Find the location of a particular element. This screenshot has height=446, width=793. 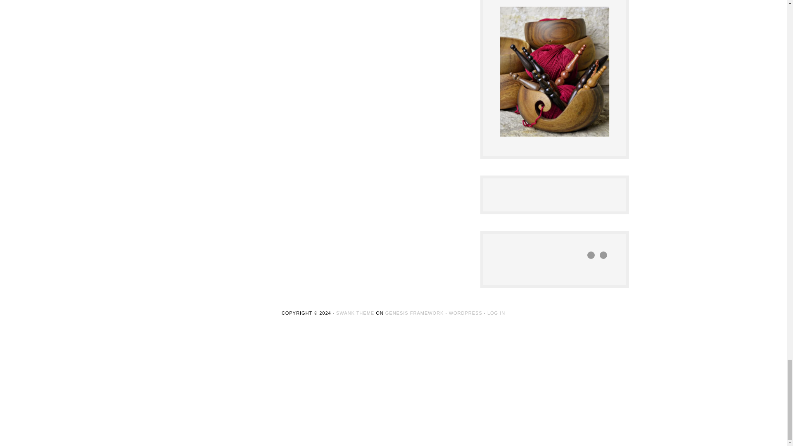

GENESIS FRAMEWORK is located at coordinates (415, 313).